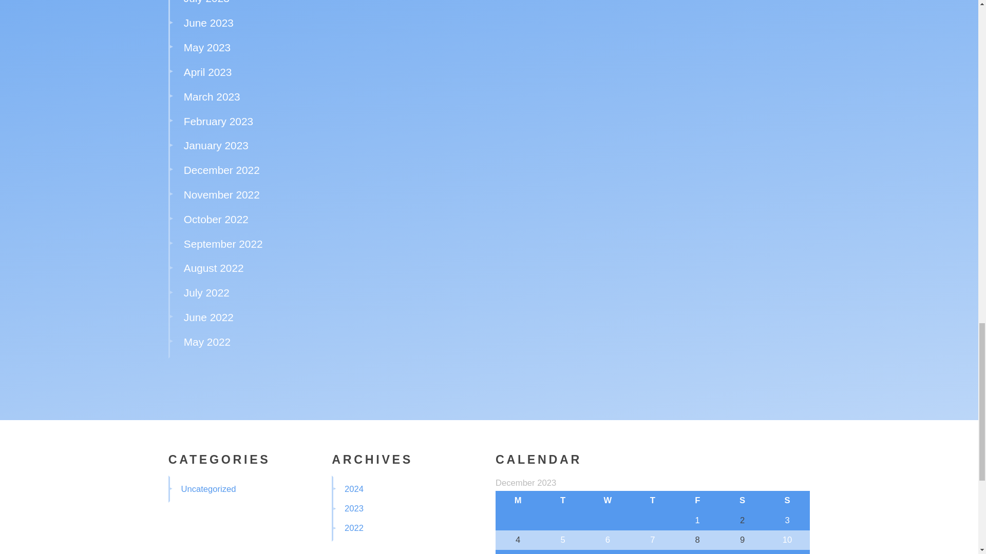 This screenshot has width=986, height=554. Describe the element at coordinates (562, 500) in the screenshot. I see `Tuesday` at that location.